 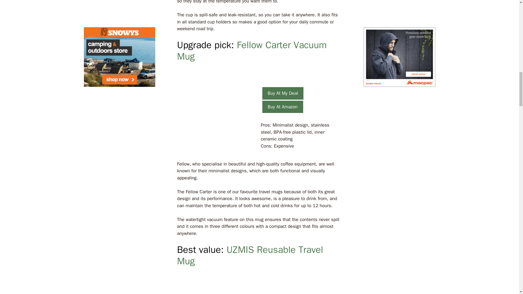 What do you see at coordinates (282, 93) in the screenshot?
I see `Buy At My Deal` at bounding box center [282, 93].